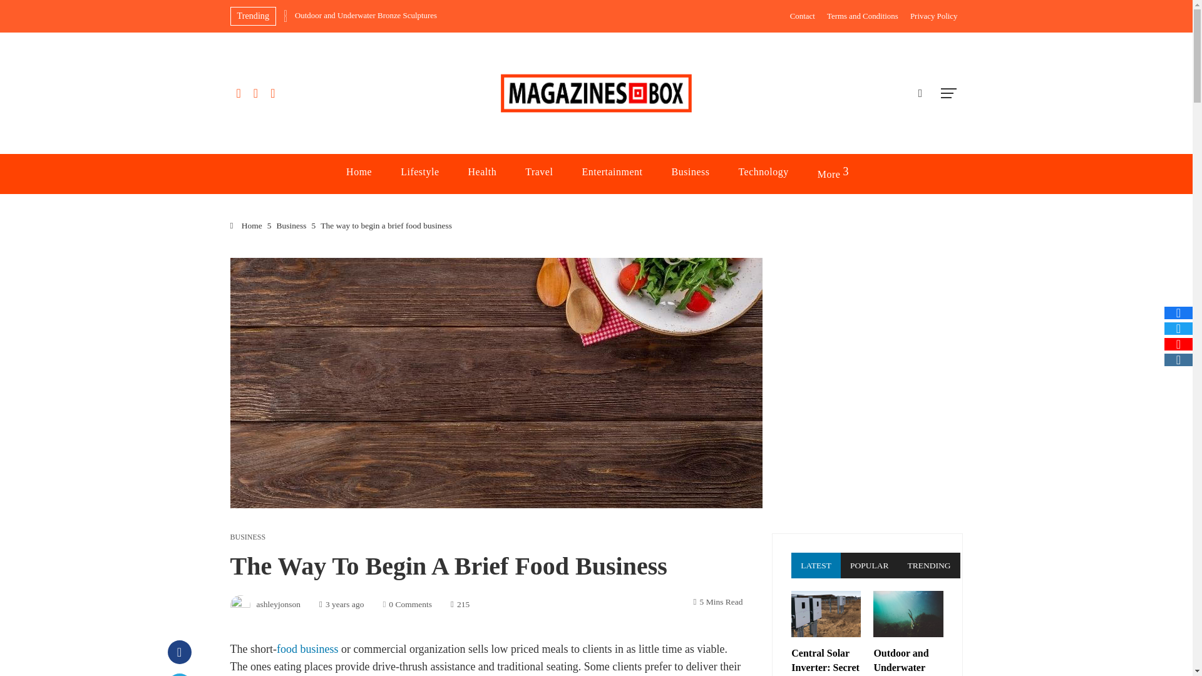 Image resolution: width=1202 pixels, height=676 pixels. What do you see at coordinates (482, 172) in the screenshot?
I see `Health` at bounding box center [482, 172].